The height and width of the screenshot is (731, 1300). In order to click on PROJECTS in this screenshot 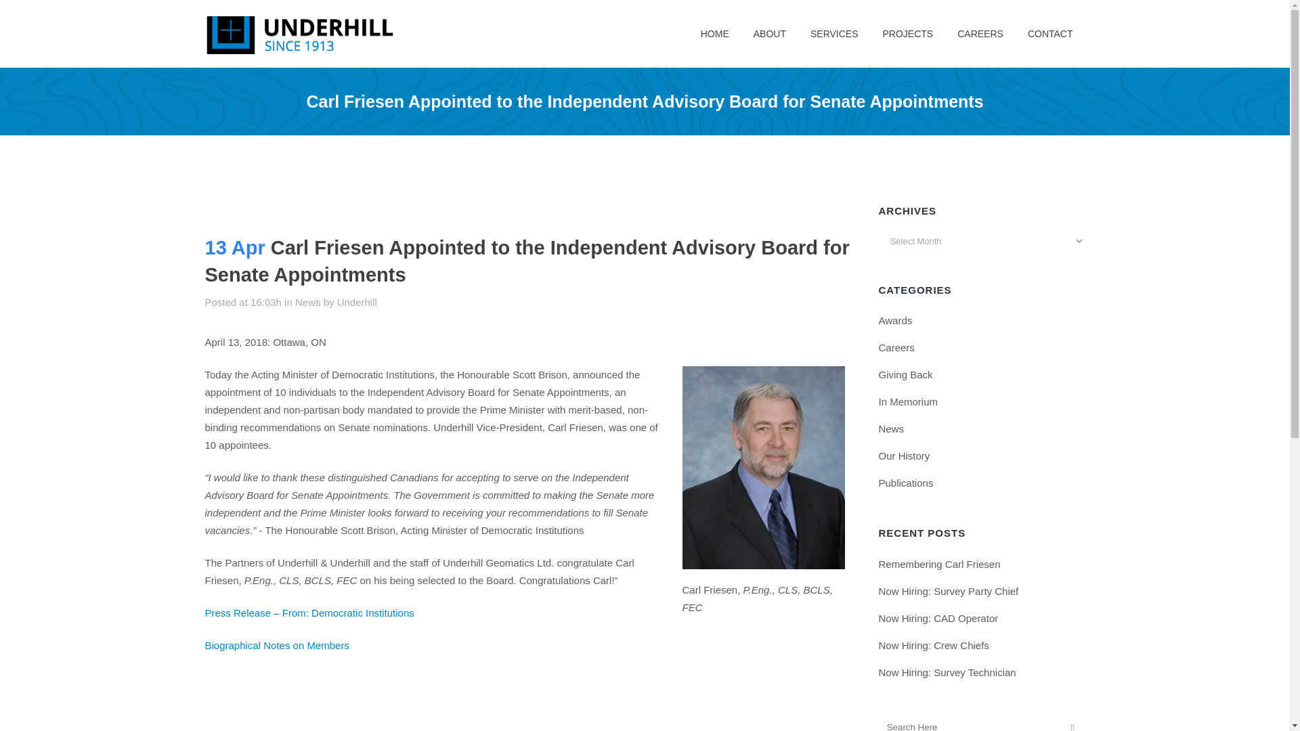, I will do `click(909, 34)`.